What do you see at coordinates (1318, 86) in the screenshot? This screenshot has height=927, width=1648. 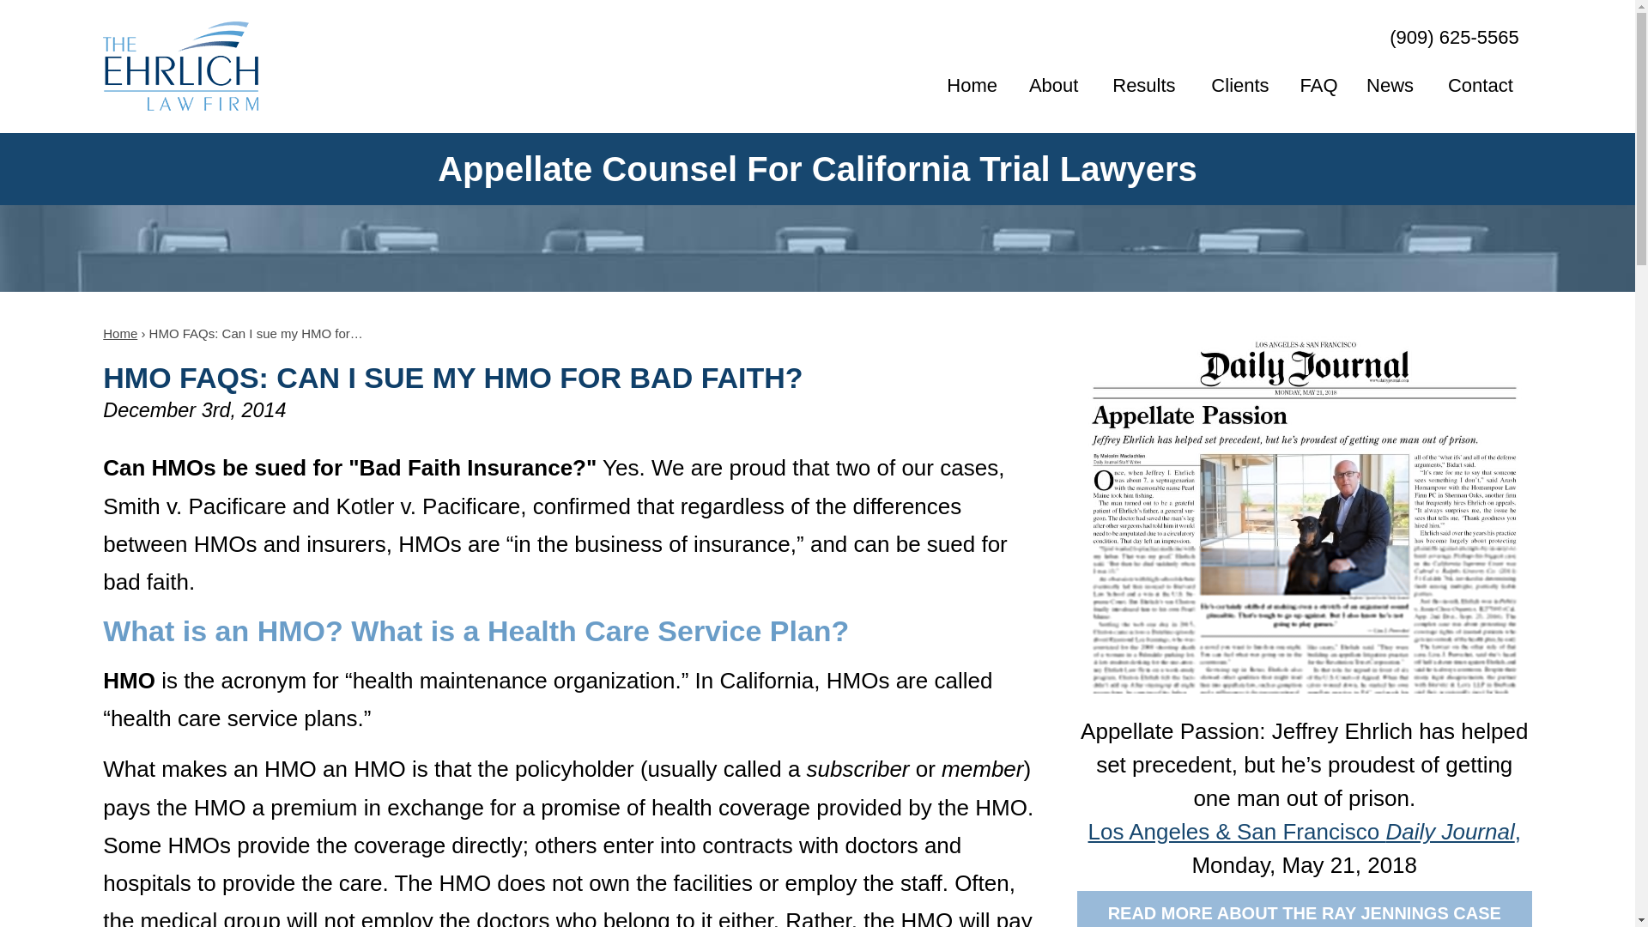 I see `FAQ` at bounding box center [1318, 86].